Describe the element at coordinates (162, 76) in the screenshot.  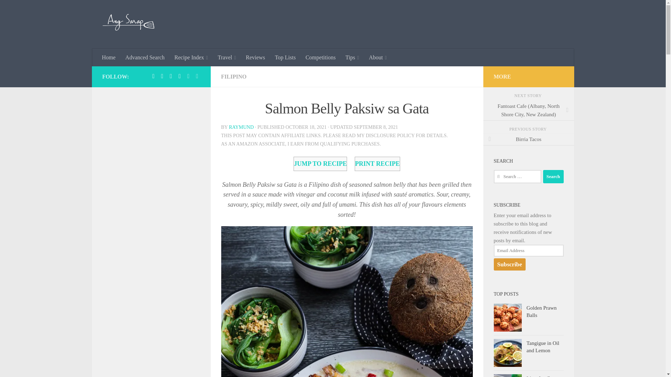
I see `Pinterest` at that location.